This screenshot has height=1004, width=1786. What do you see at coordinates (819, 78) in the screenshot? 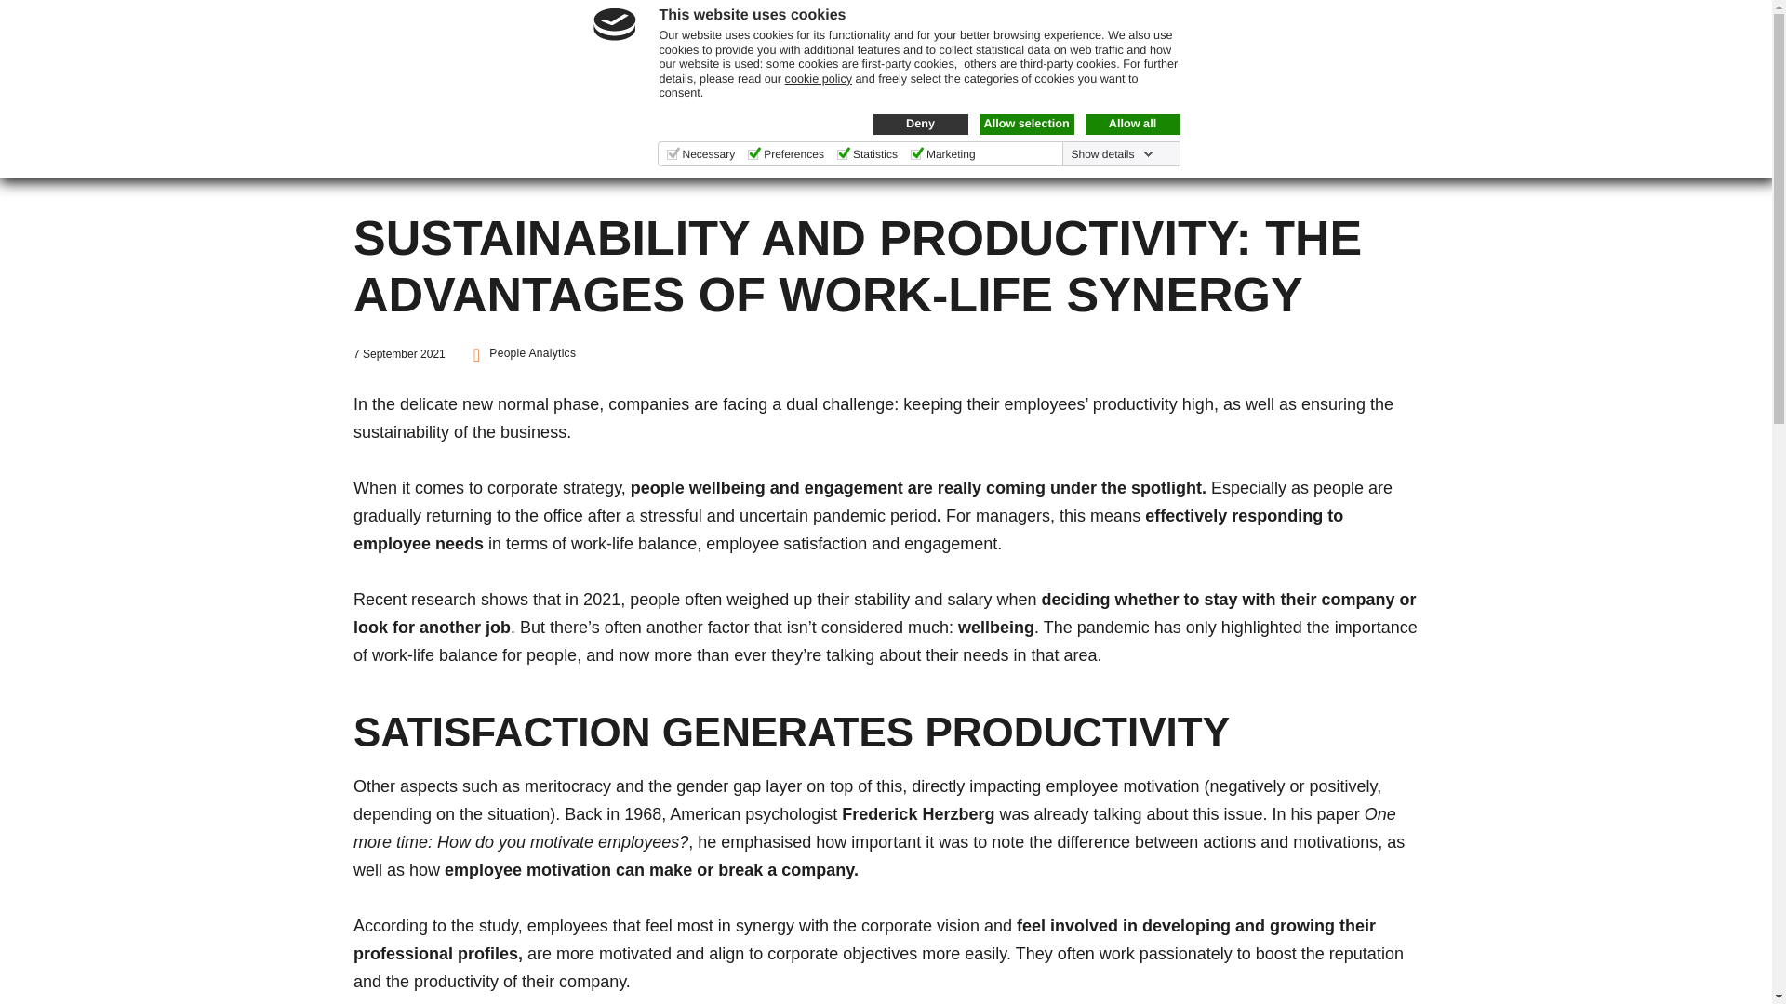
I see `Lifeed Cookie Policy` at bounding box center [819, 78].